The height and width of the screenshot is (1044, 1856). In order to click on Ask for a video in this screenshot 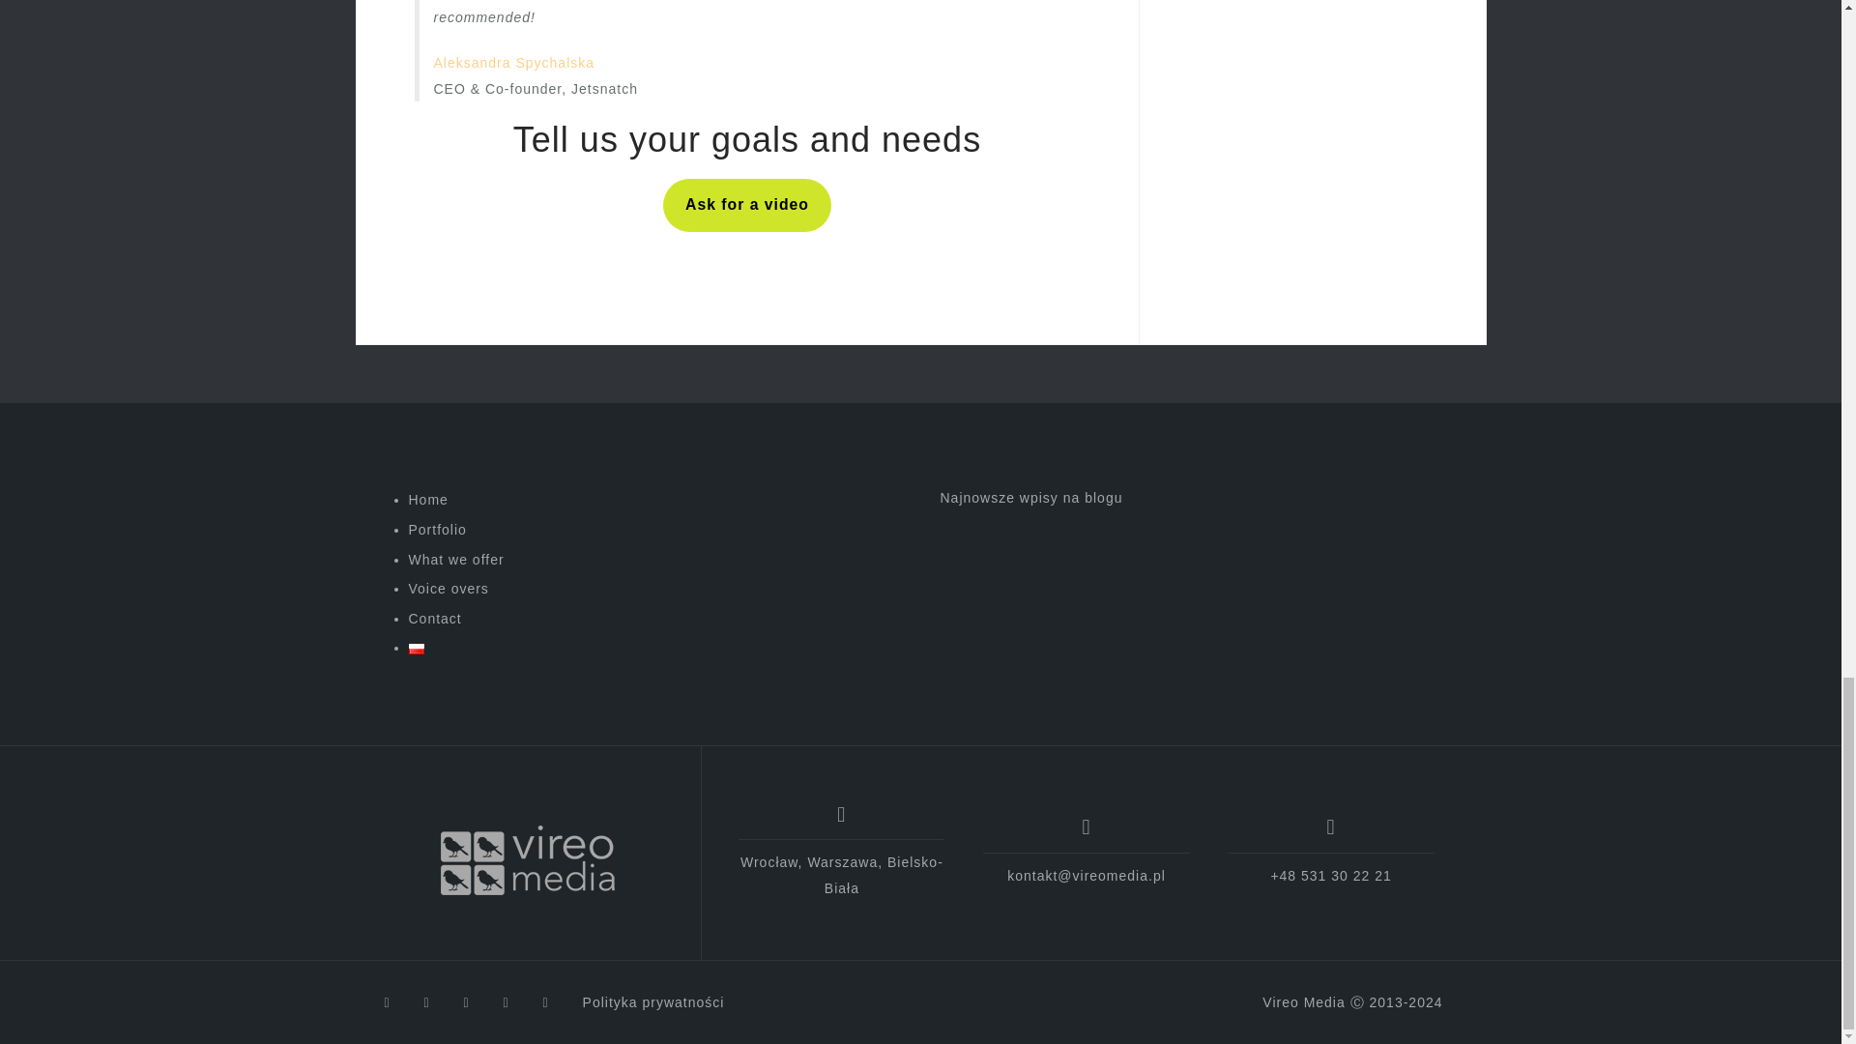, I will do `click(746, 205)`.